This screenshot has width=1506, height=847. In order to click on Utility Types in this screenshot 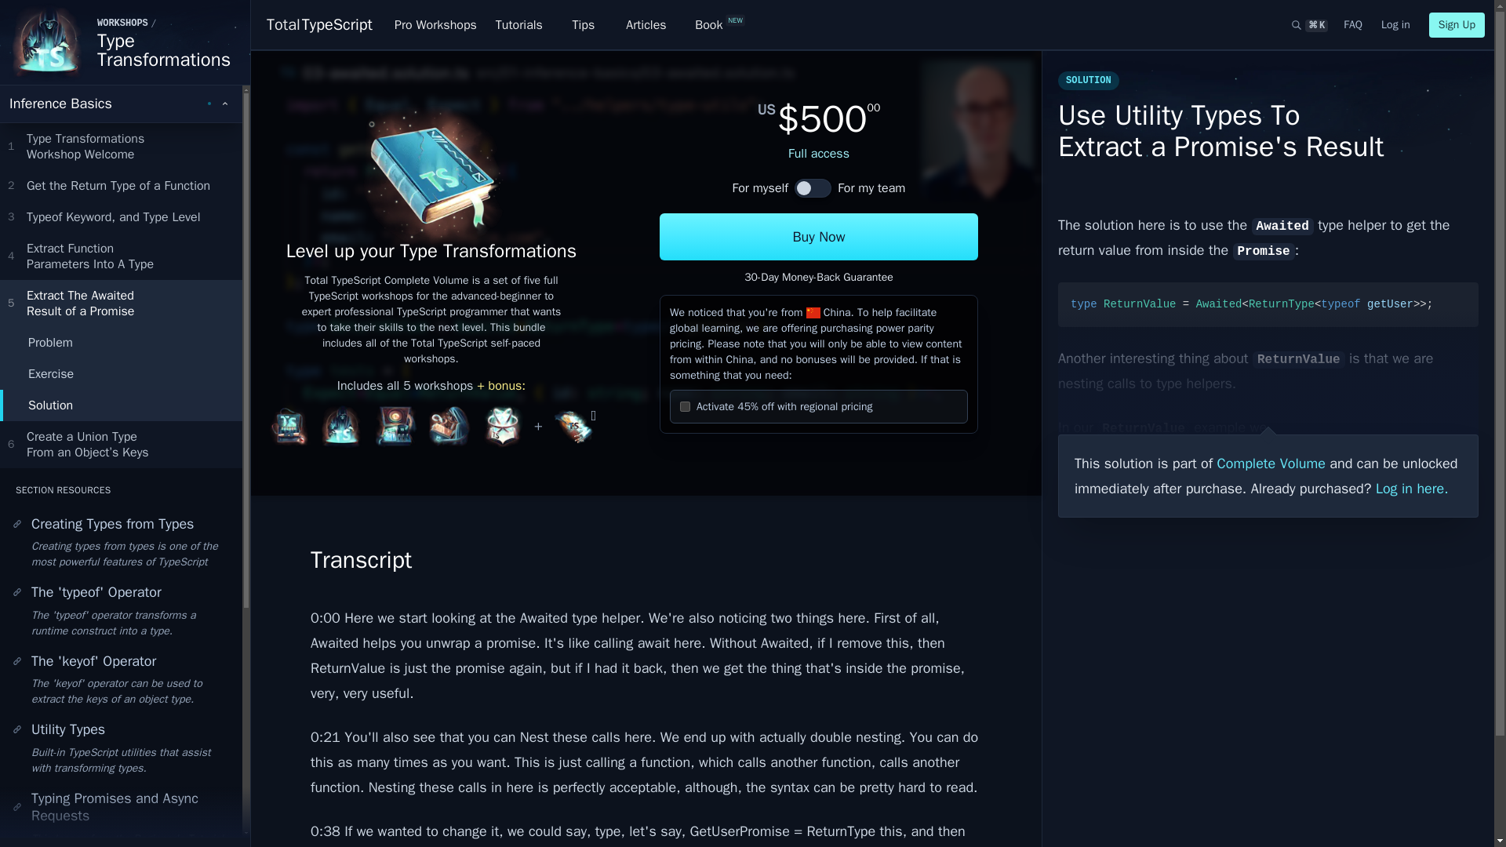, I will do `click(121, 146)`.